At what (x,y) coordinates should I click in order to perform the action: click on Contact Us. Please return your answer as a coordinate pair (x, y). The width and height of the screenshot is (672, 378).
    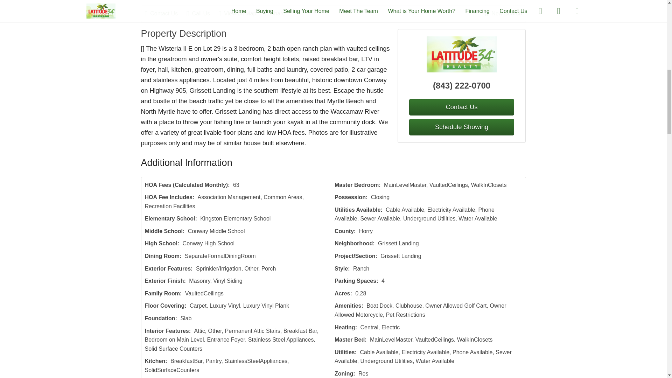
    Looking at the image, I should click on (461, 107).